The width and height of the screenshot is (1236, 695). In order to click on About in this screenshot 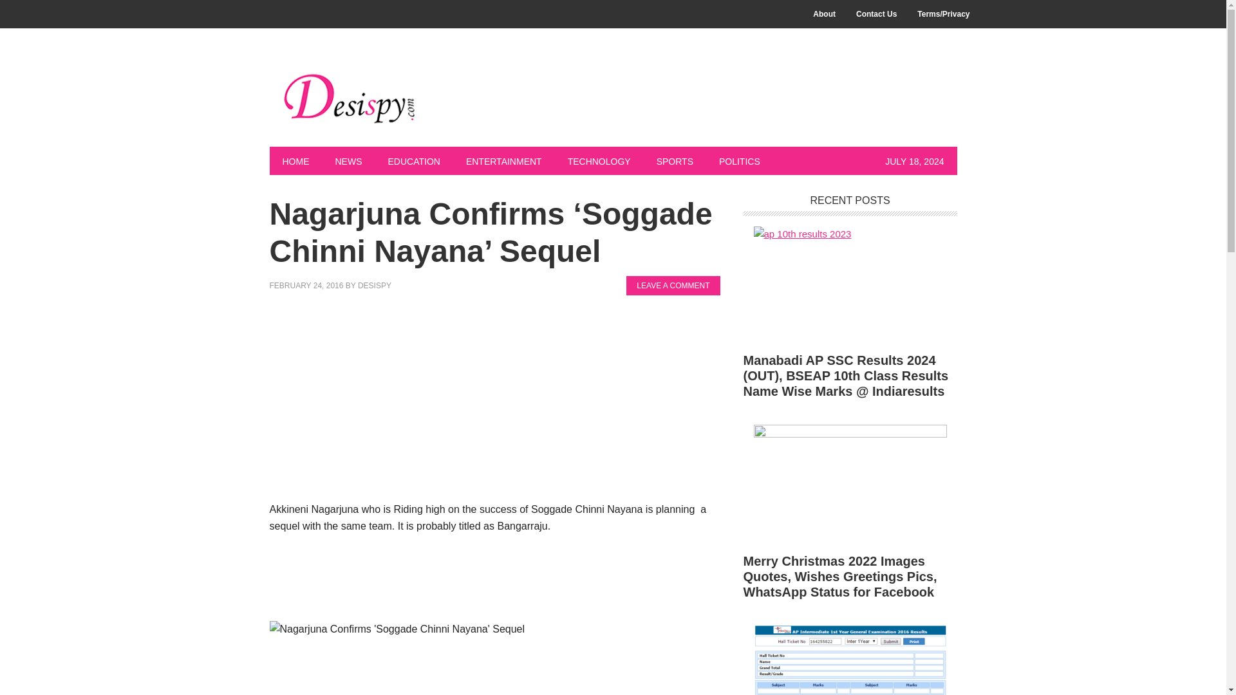, I will do `click(824, 14)`.